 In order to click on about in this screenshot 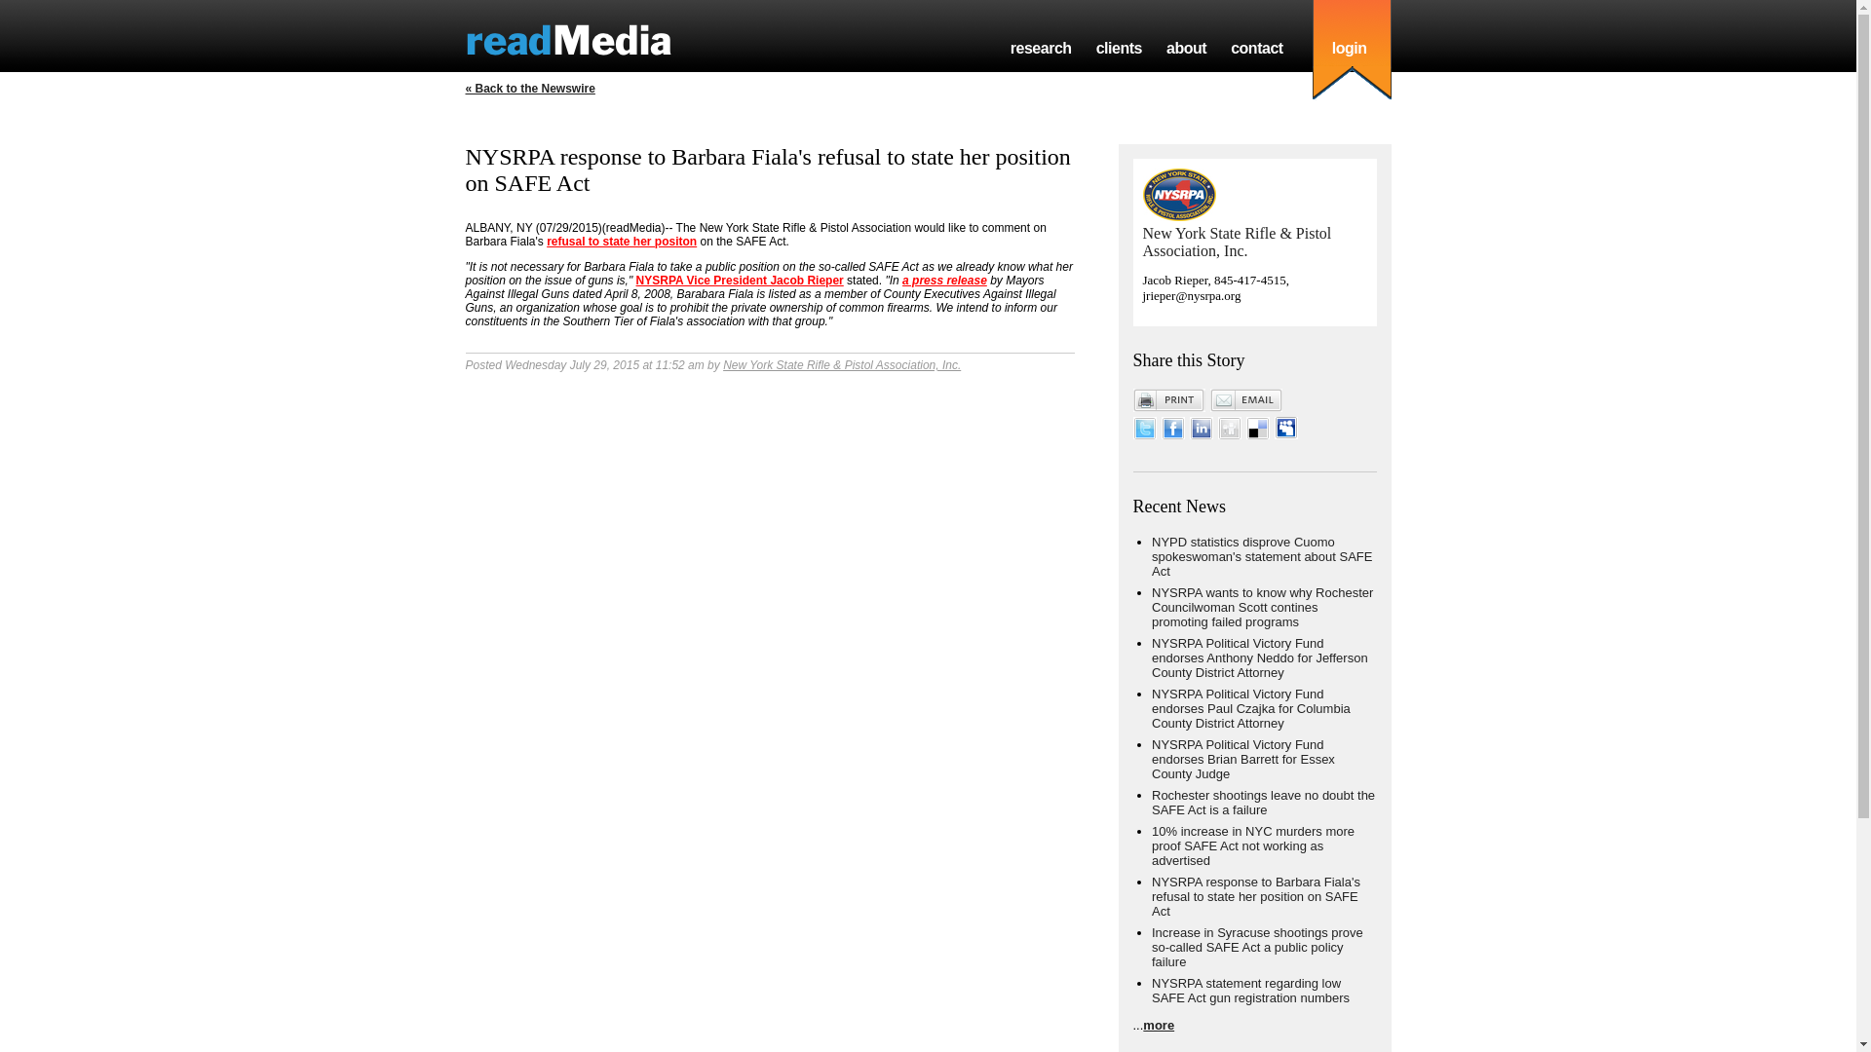, I will do `click(1186, 49)`.